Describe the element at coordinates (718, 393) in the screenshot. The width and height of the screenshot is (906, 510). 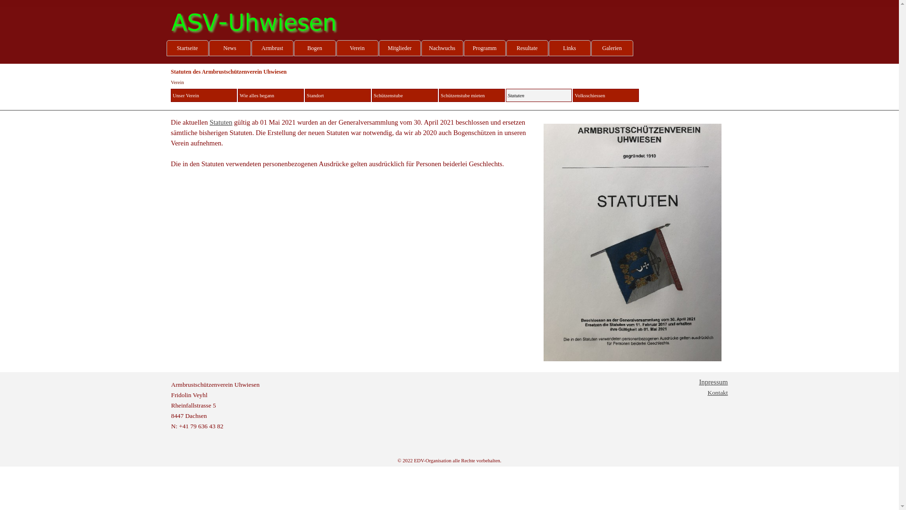
I see `Kontakt` at that location.